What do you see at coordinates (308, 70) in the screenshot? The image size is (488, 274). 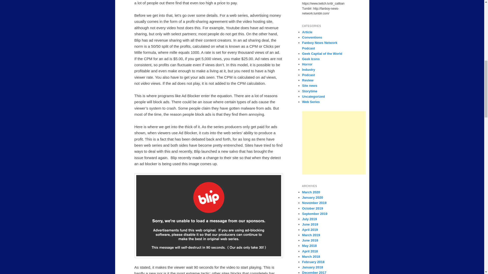 I see `Industry` at bounding box center [308, 70].